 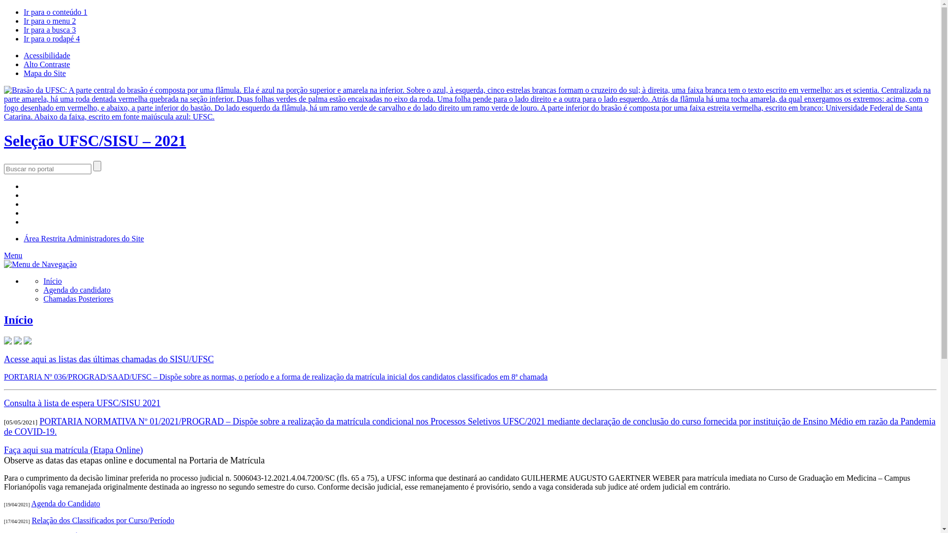 What do you see at coordinates (18, 342) in the screenshot?
I see `Compartilhar no Facebook` at bounding box center [18, 342].